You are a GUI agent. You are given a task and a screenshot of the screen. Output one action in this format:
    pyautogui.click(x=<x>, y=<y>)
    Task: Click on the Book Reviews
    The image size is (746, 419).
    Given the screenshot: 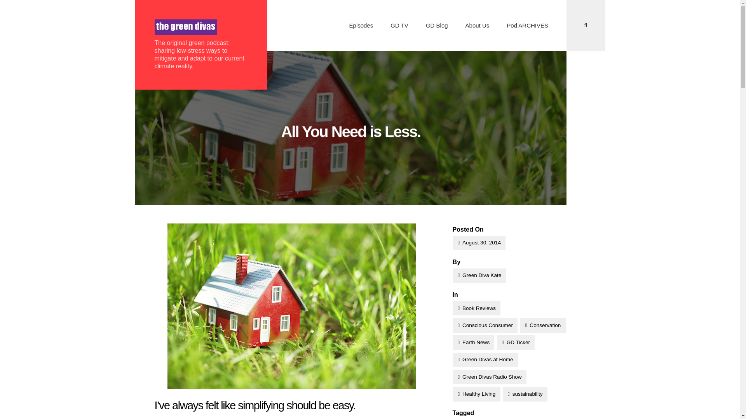 What is the action you would take?
    pyautogui.click(x=476, y=308)
    